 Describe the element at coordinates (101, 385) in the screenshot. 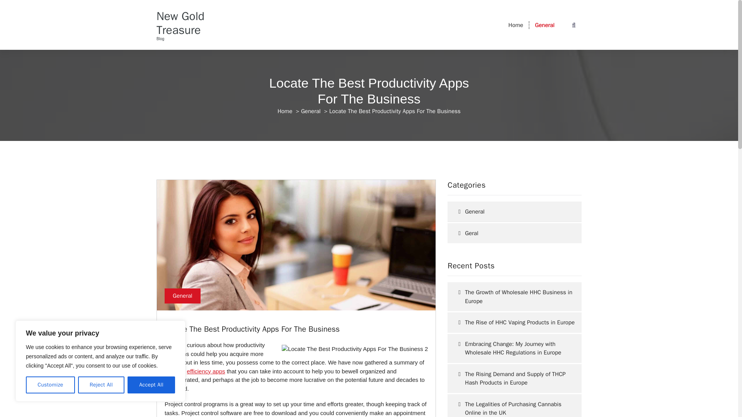

I see `Reject All` at that location.